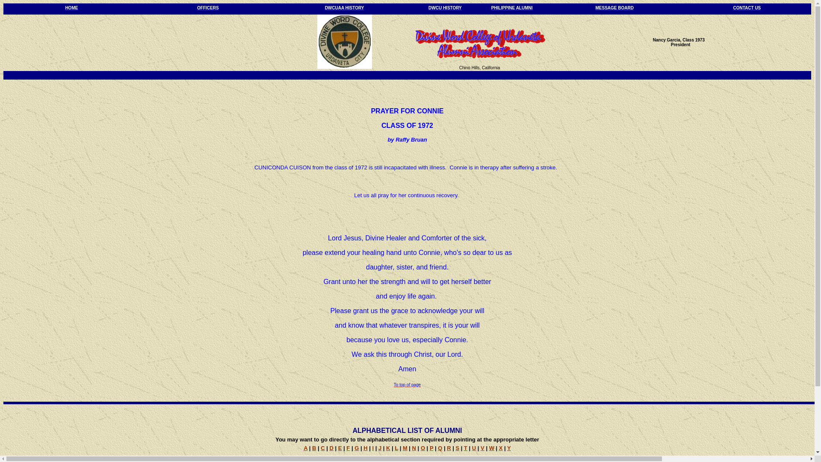 The width and height of the screenshot is (821, 462). Describe the element at coordinates (445, 7) in the screenshot. I see `DWCU HISTORY` at that location.